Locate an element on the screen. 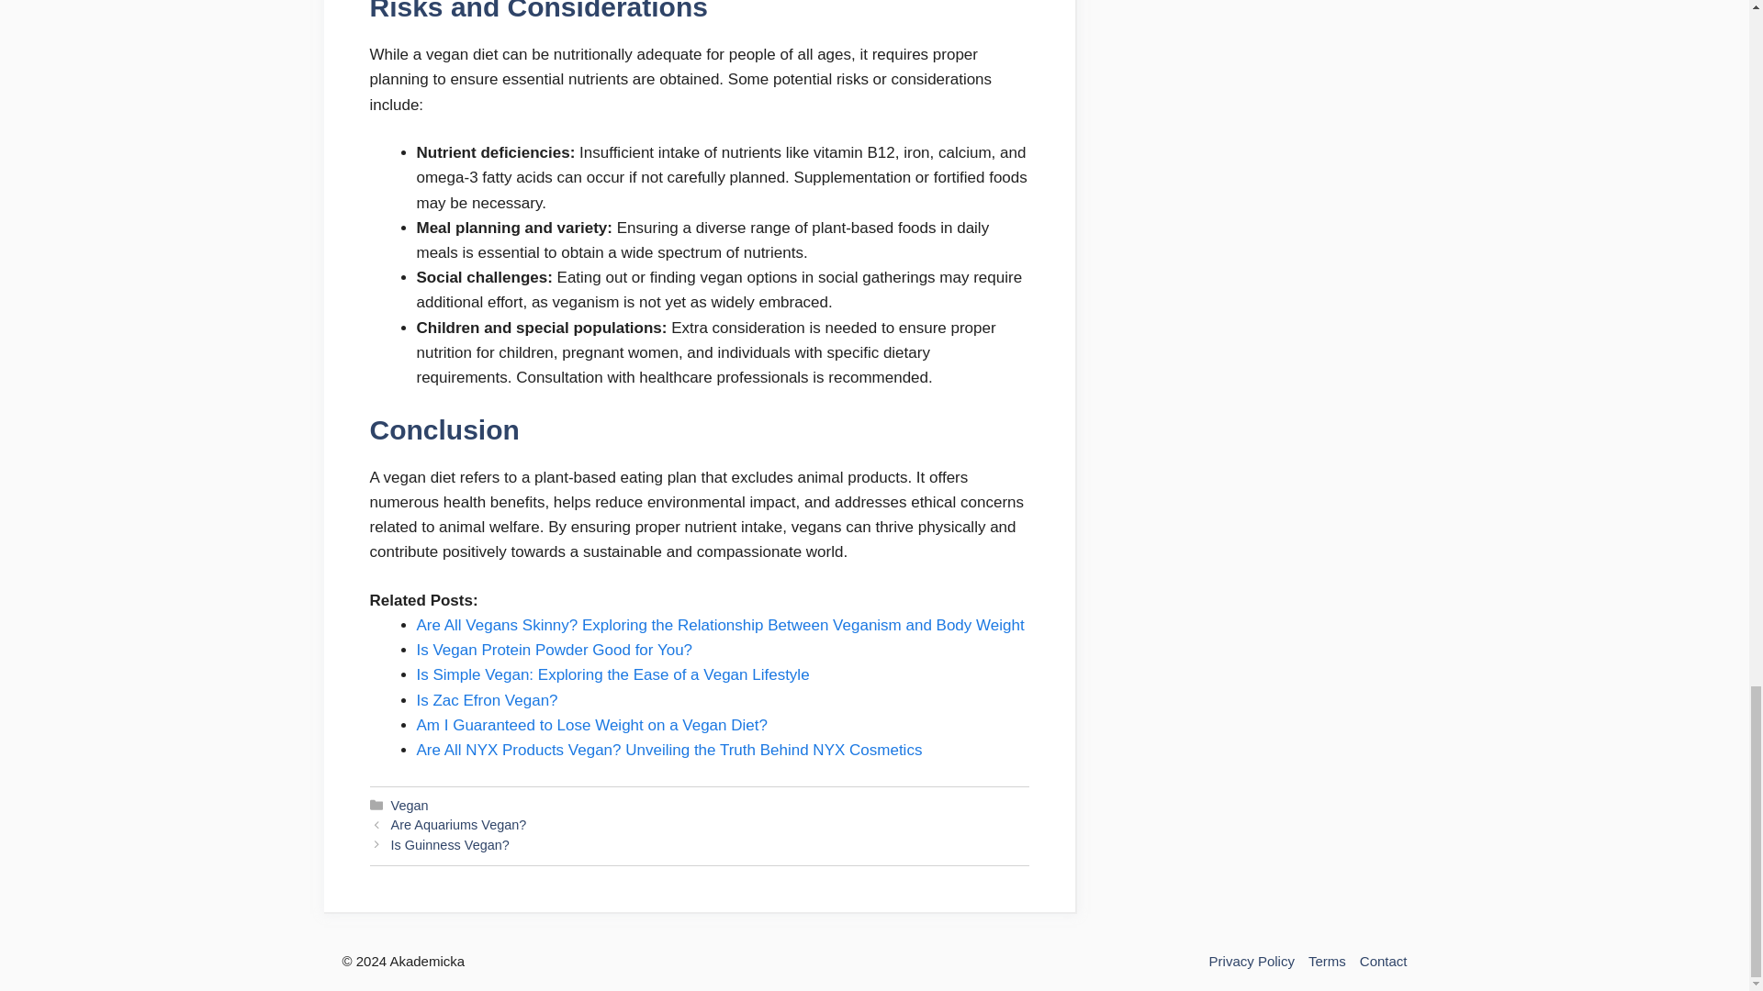  Am I Guaranteed to Lose Weight on a Vegan Diet? is located at coordinates (591, 725).